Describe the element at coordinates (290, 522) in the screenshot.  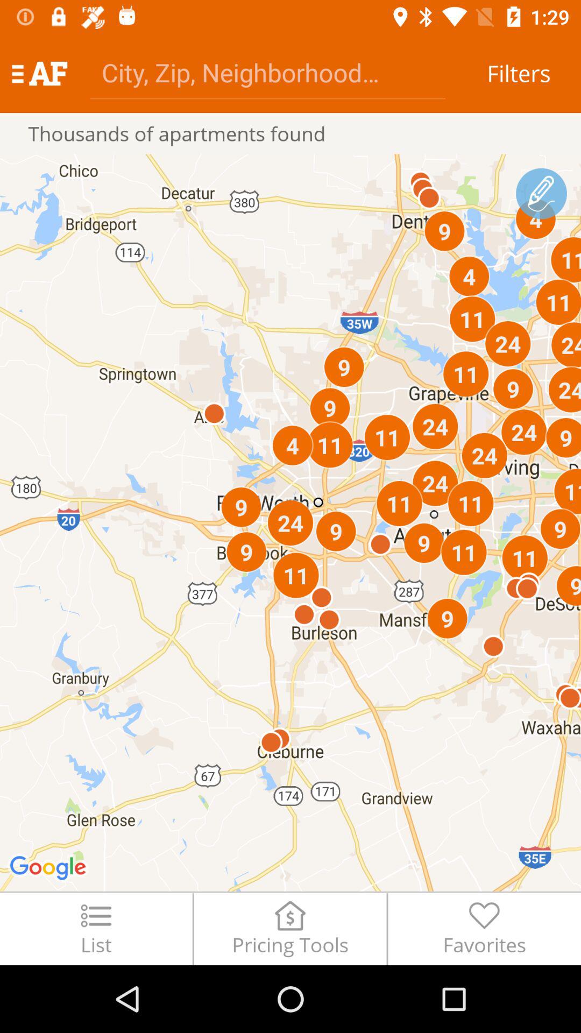
I see `tap item below thousands of apartments item` at that location.